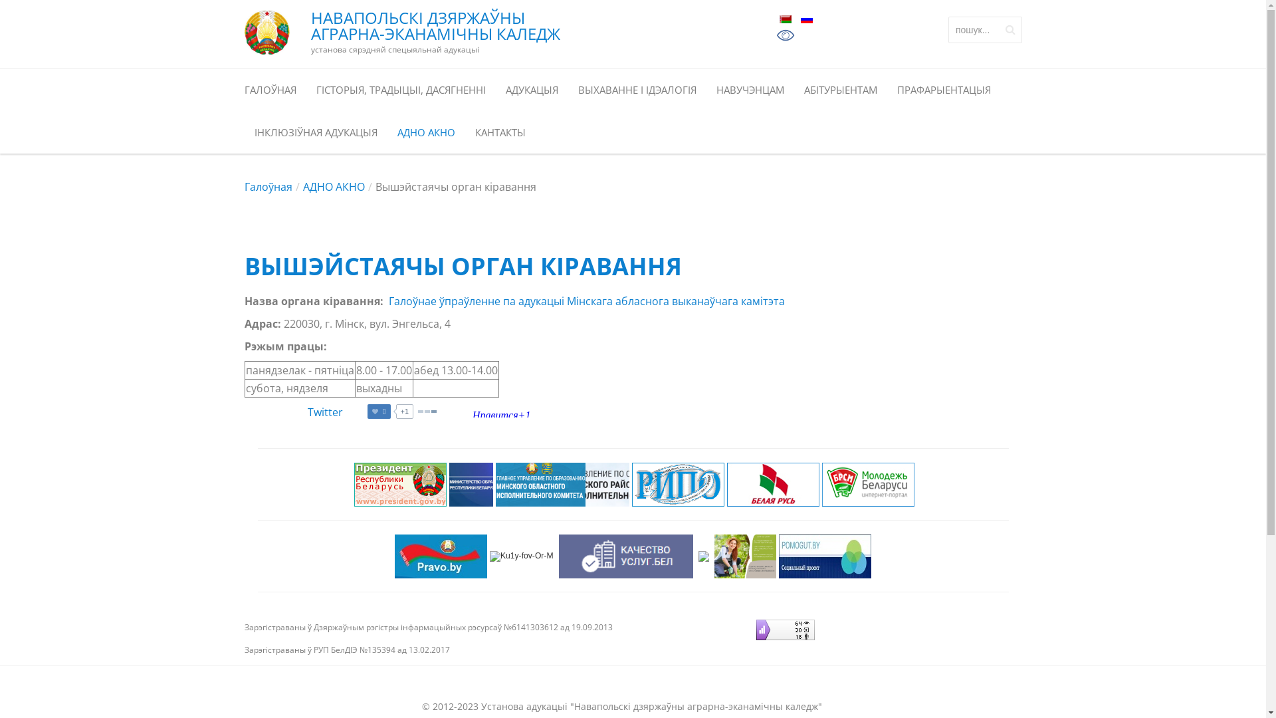  I want to click on Twitter, so click(324, 412).